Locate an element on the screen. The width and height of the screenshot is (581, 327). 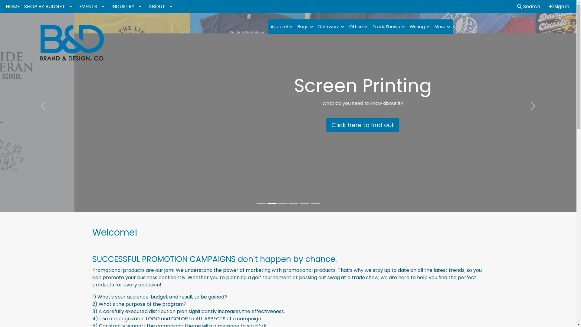
Apparel is located at coordinates (281, 27).